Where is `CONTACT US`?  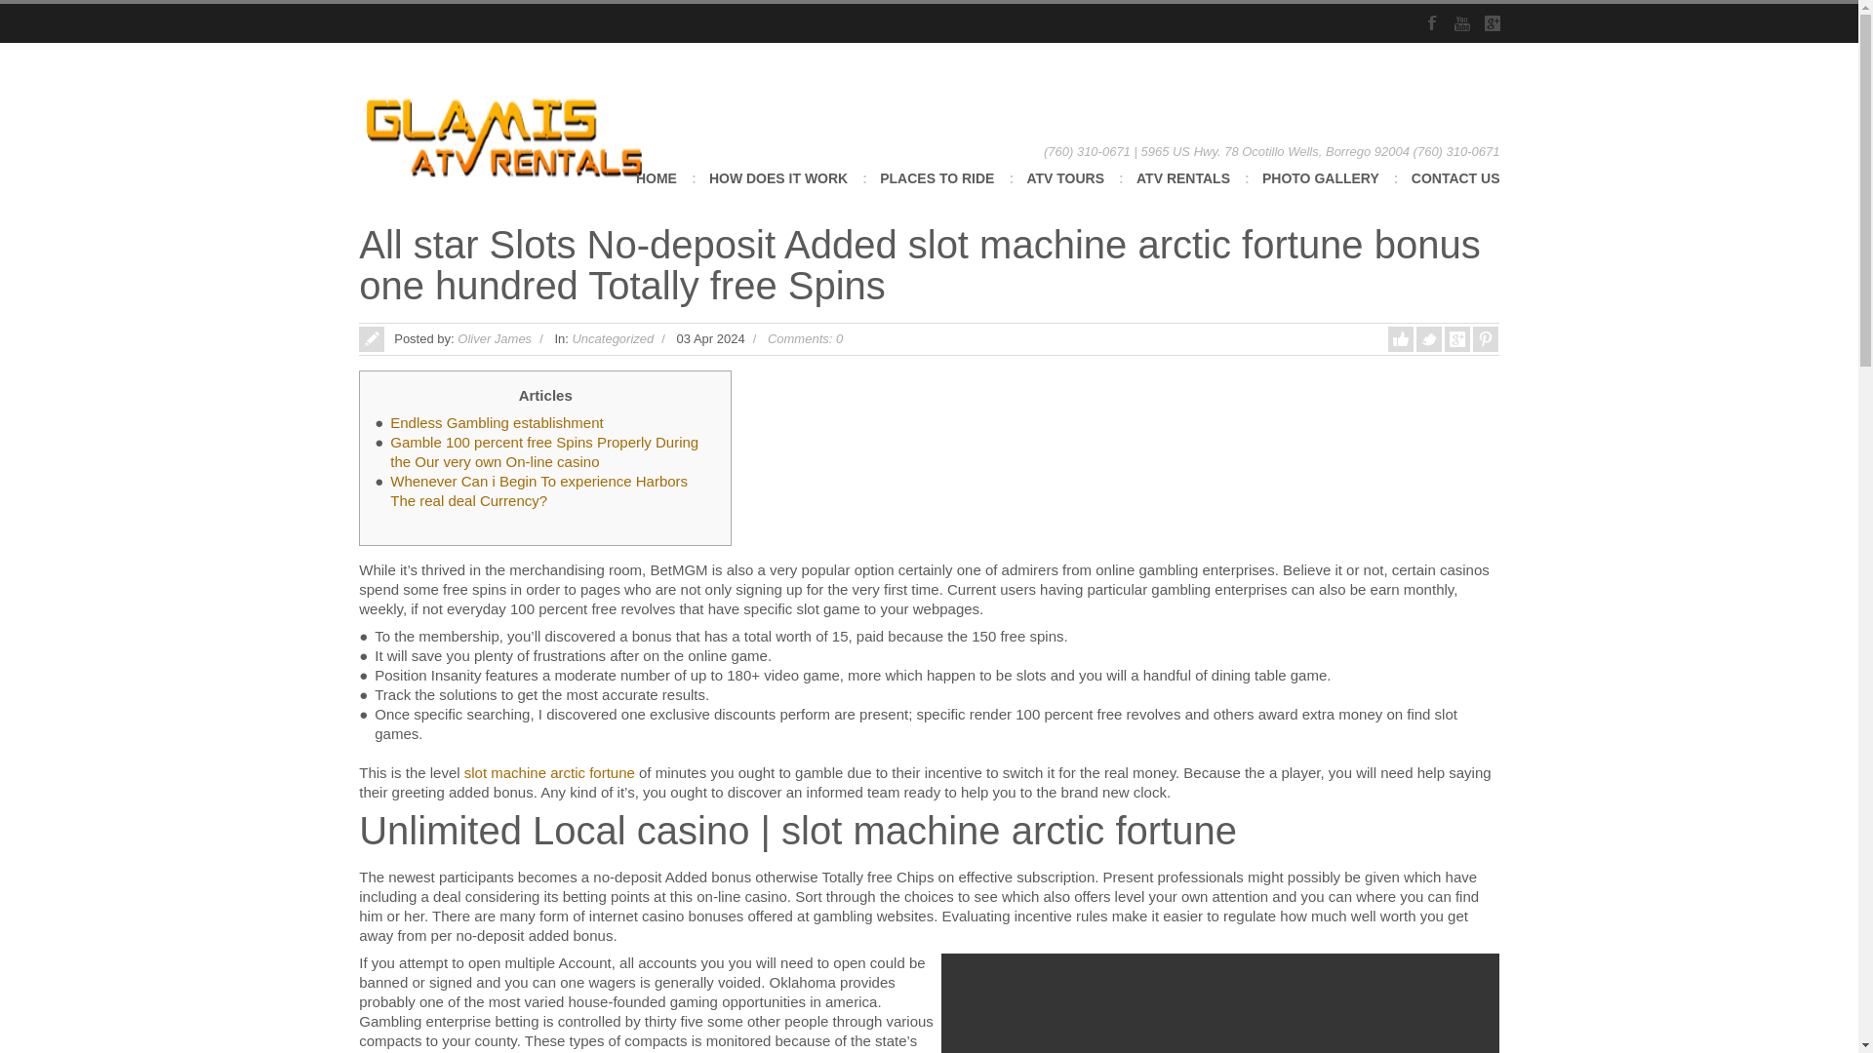
CONTACT US is located at coordinates (1455, 192).